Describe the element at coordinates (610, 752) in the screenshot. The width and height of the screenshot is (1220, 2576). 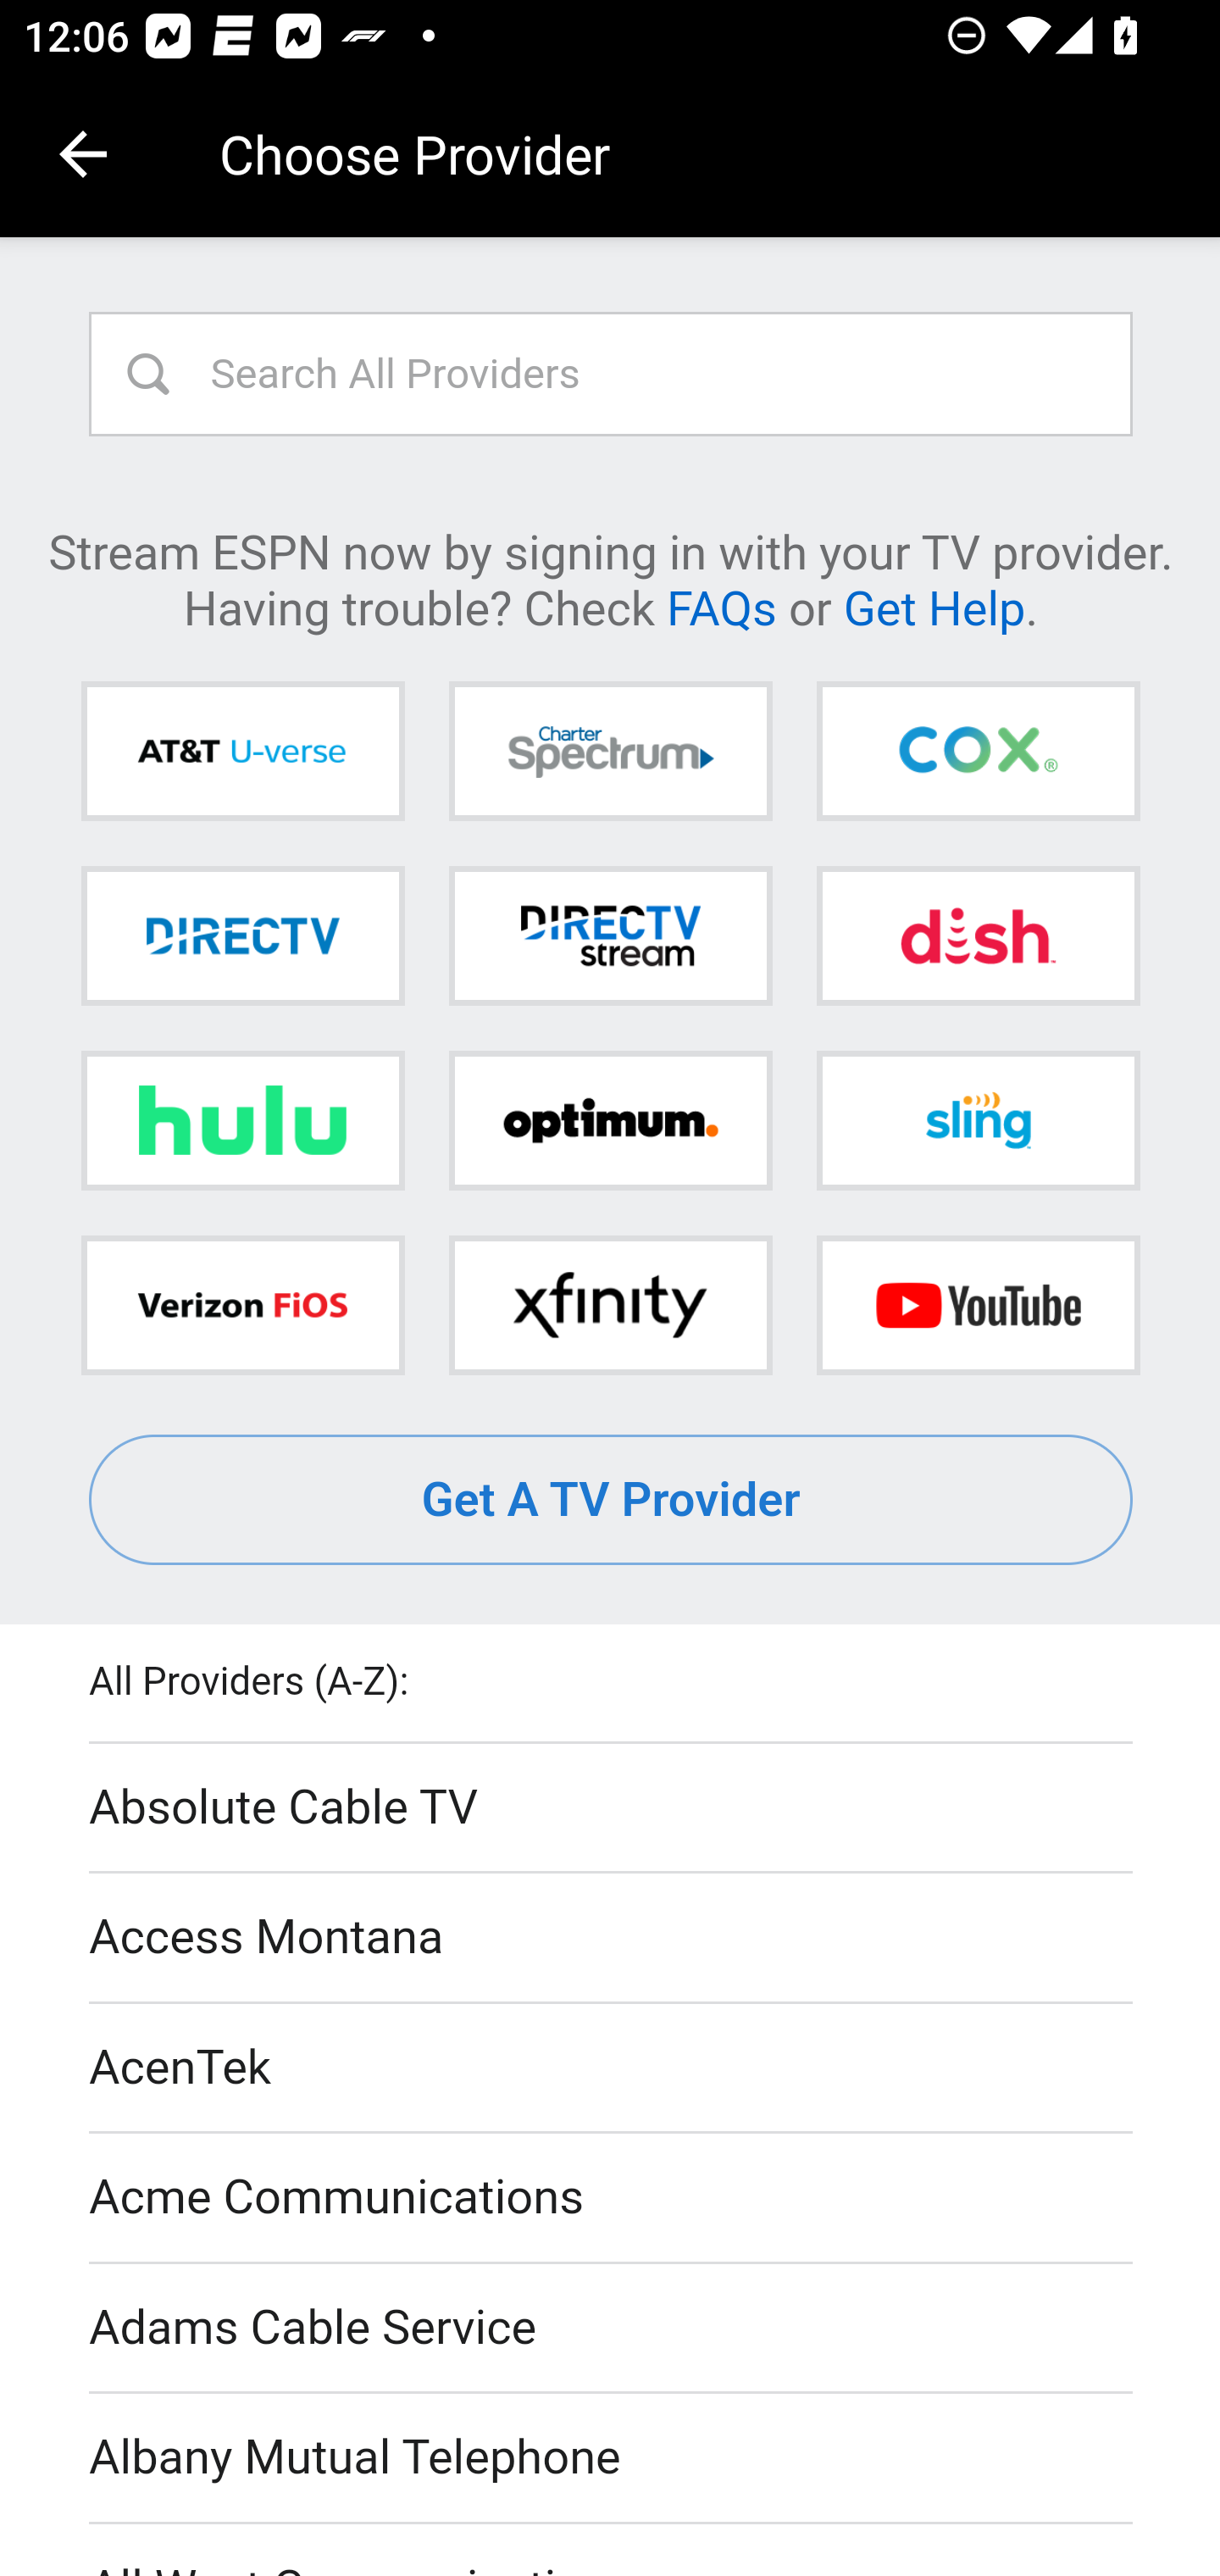
I see `Charter Spectrum` at that location.